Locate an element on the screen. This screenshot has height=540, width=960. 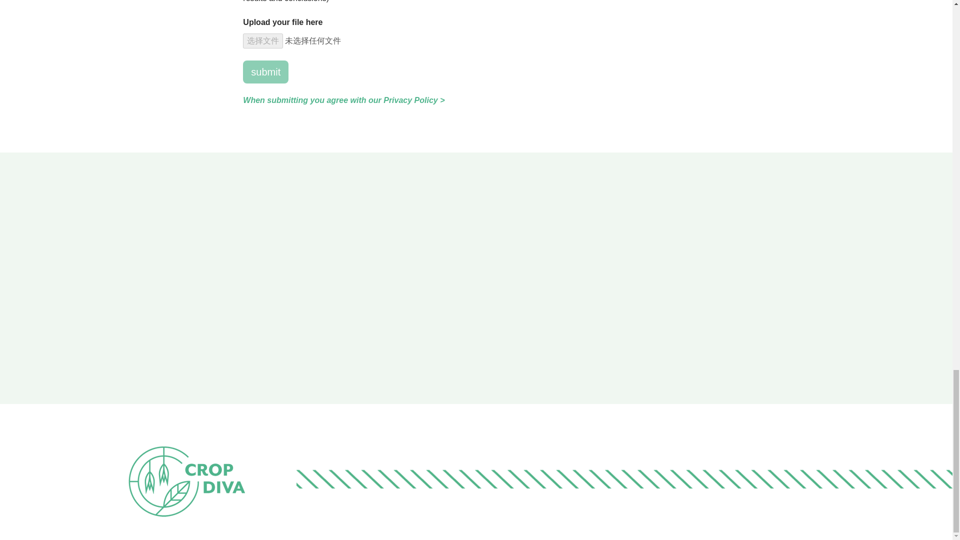
submit is located at coordinates (265, 72).